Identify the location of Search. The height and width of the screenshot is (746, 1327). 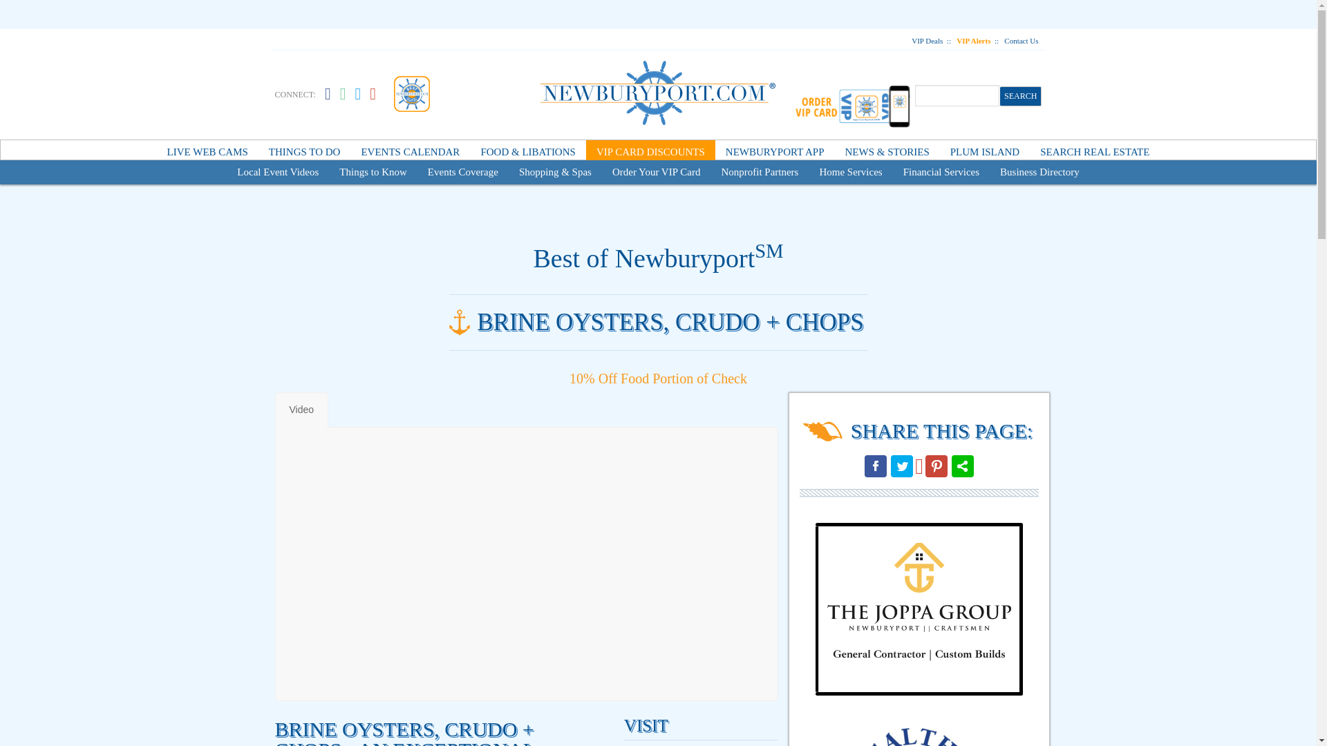
(1021, 95).